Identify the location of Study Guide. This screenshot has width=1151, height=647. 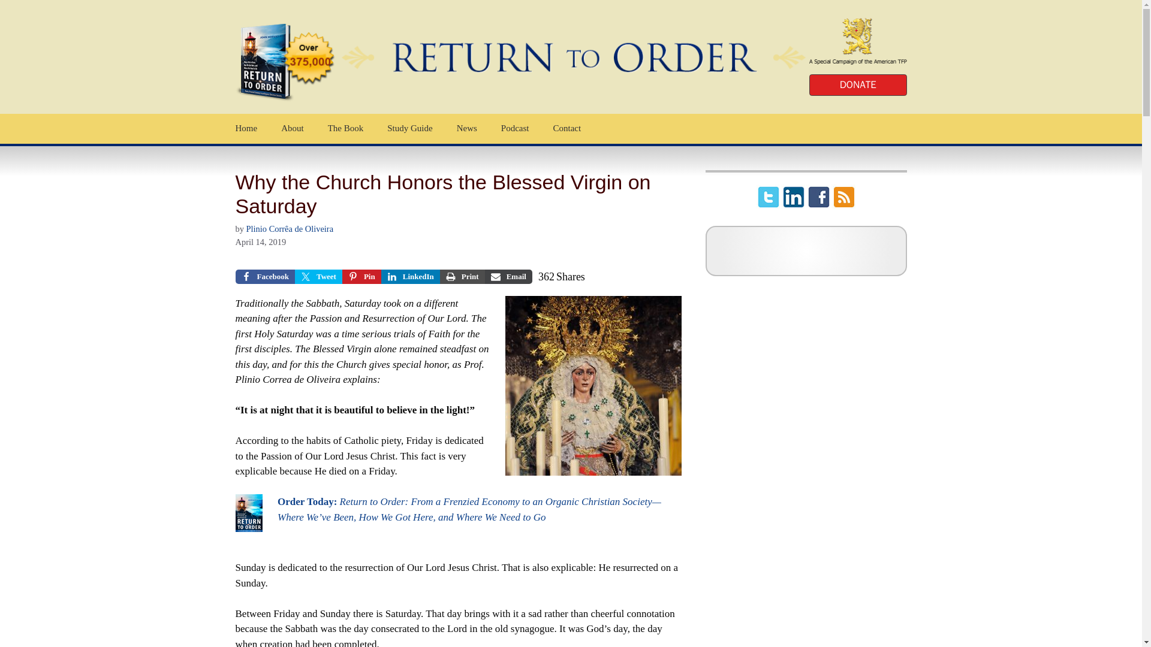
(409, 128).